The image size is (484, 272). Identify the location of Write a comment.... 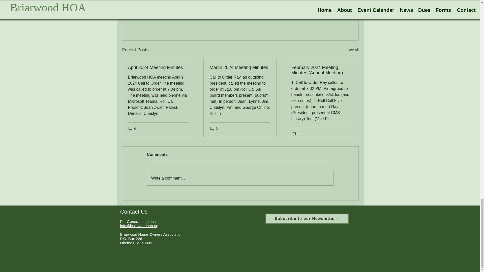
(240, 178).